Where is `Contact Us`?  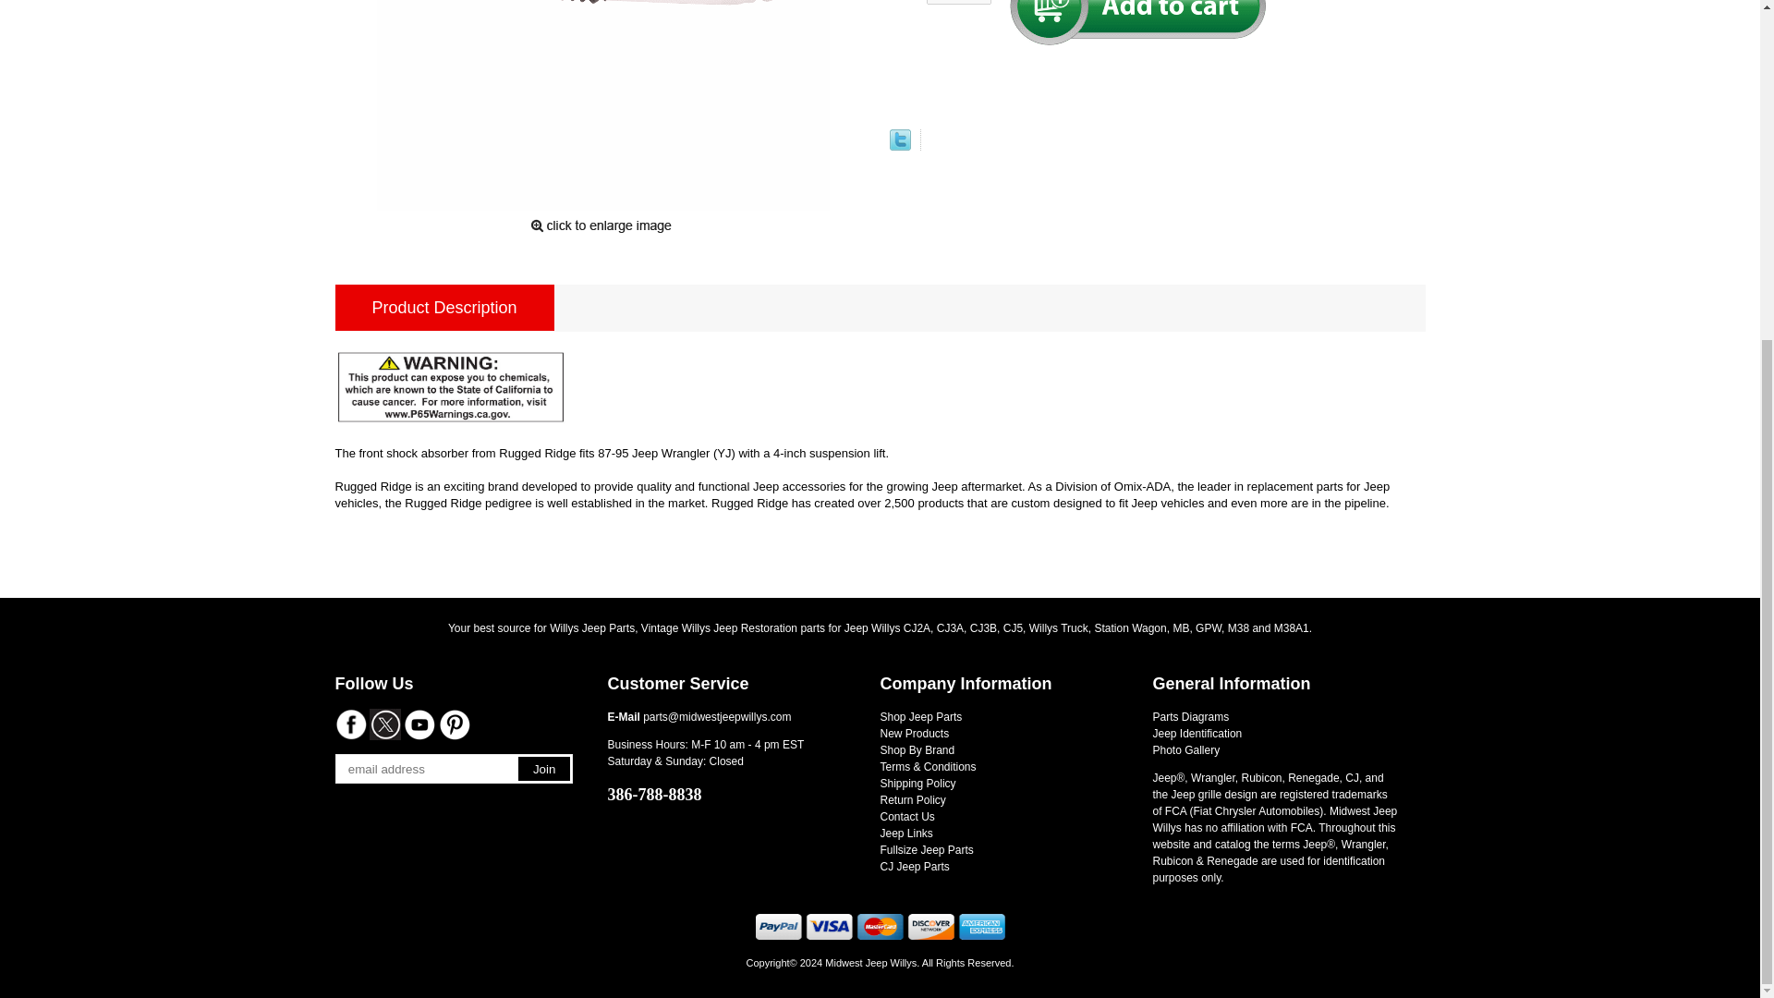 Contact Us is located at coordinates (907, 817).